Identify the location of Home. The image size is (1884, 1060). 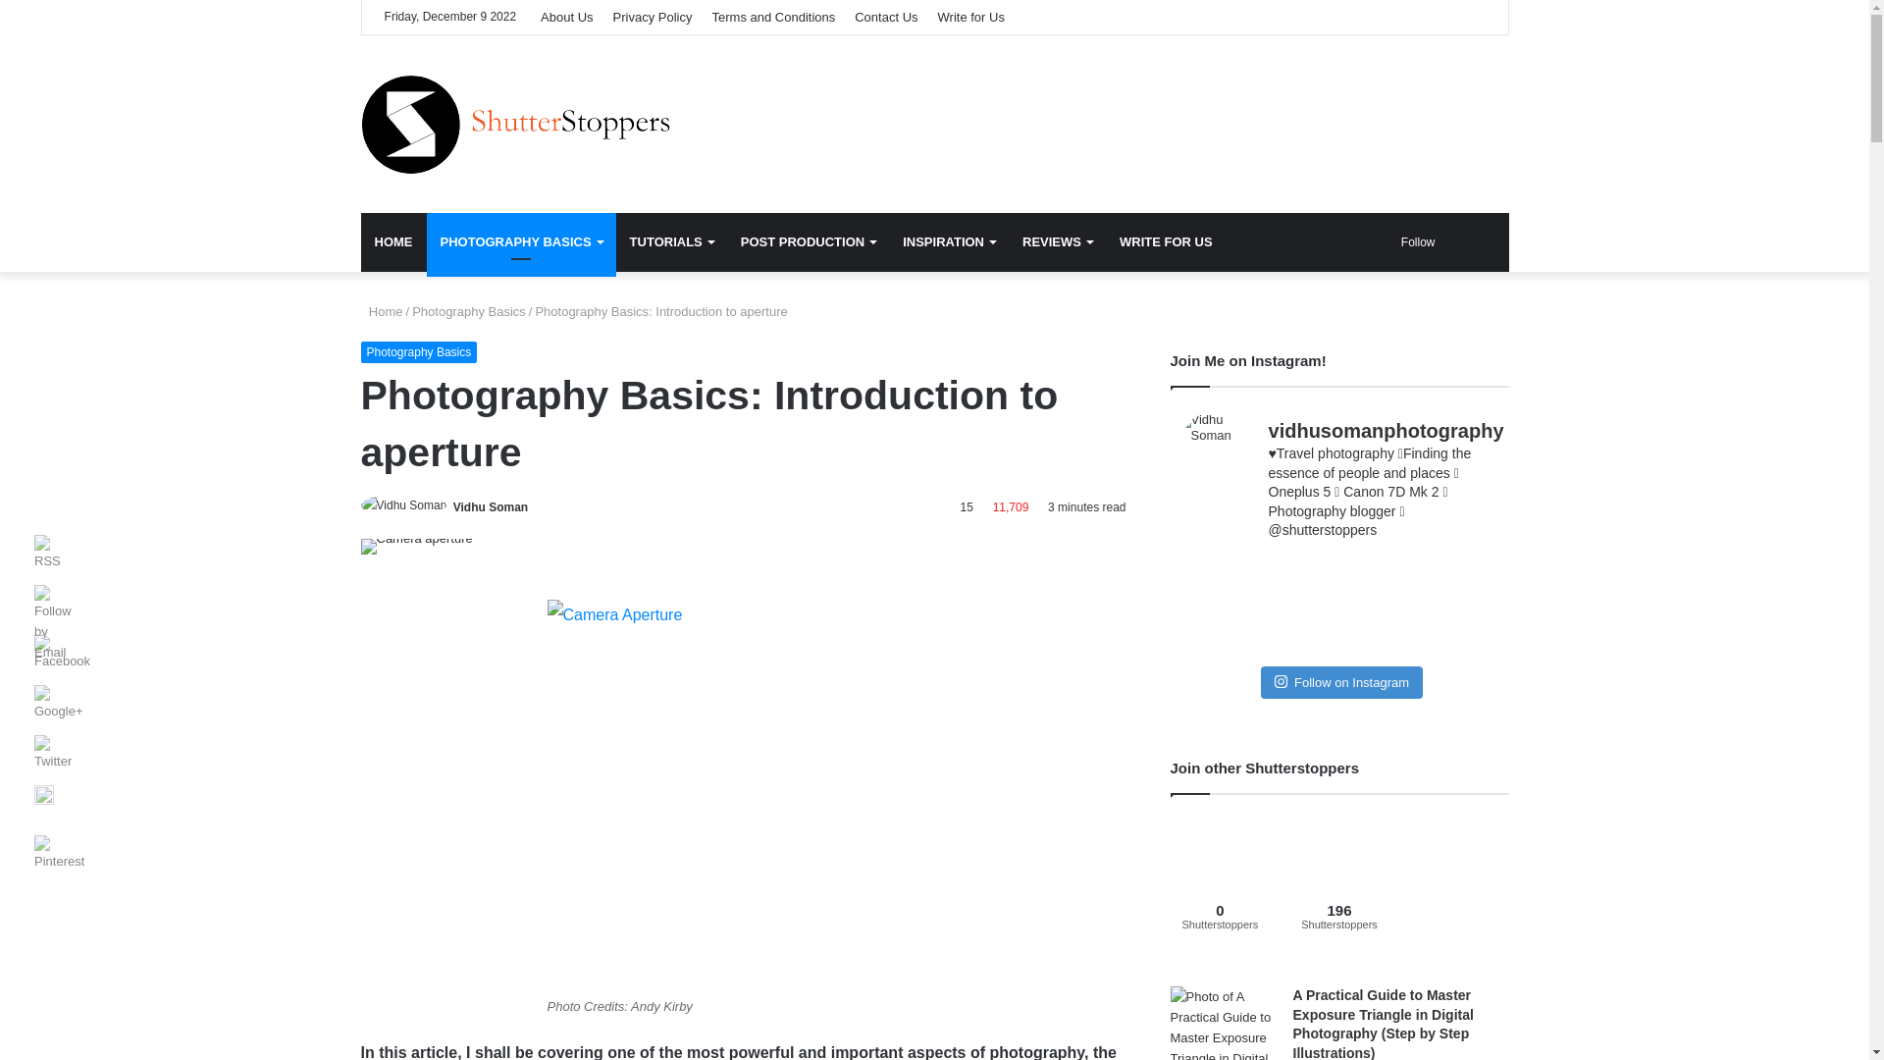
(382, 311).